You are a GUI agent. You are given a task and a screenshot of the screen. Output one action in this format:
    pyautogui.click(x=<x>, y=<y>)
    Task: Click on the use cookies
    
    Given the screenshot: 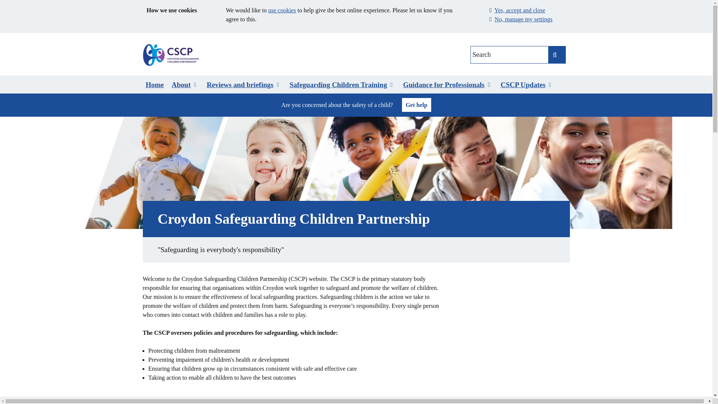 What is the action you would take?
    pyautogui.click(x=282, y=10)
    